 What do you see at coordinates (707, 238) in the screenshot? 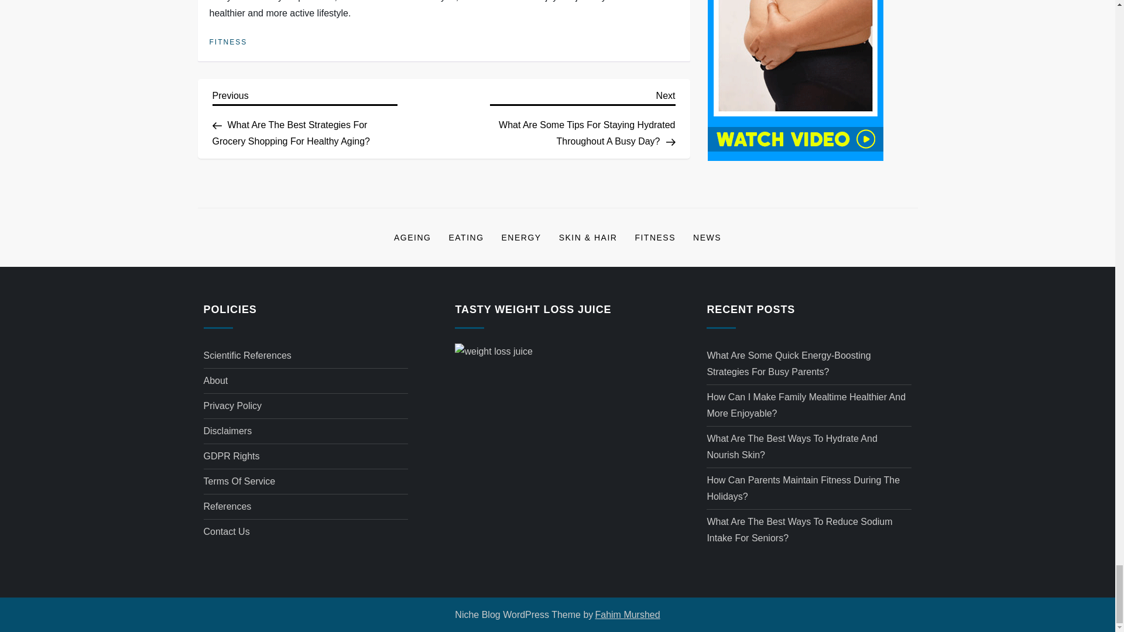
I see `NEWS` at bounding box center [707, 238].